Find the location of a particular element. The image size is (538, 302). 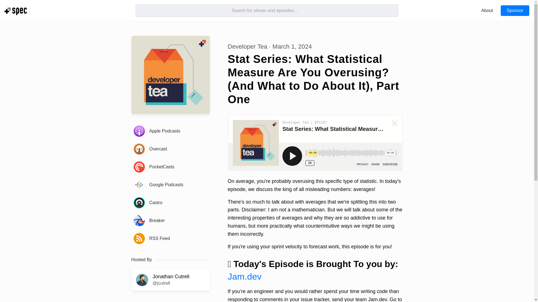

RSS Feed is located at coordinates (170, 239).